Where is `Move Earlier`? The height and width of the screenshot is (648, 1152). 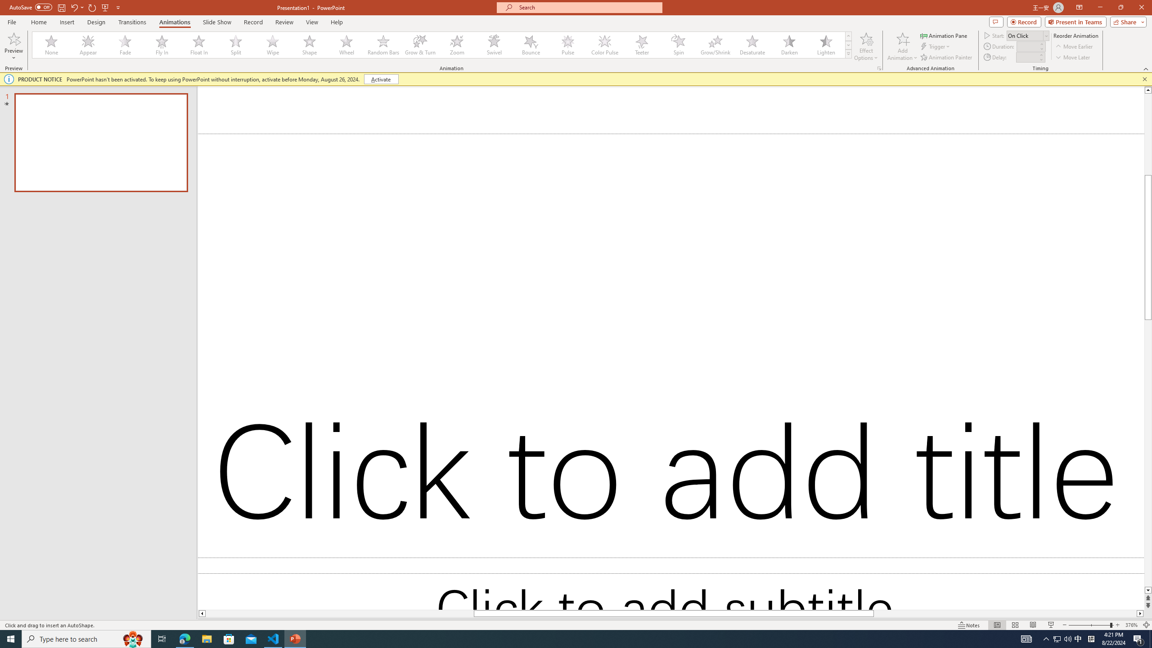
Move Earlier is located at coordinates (1074, 47).